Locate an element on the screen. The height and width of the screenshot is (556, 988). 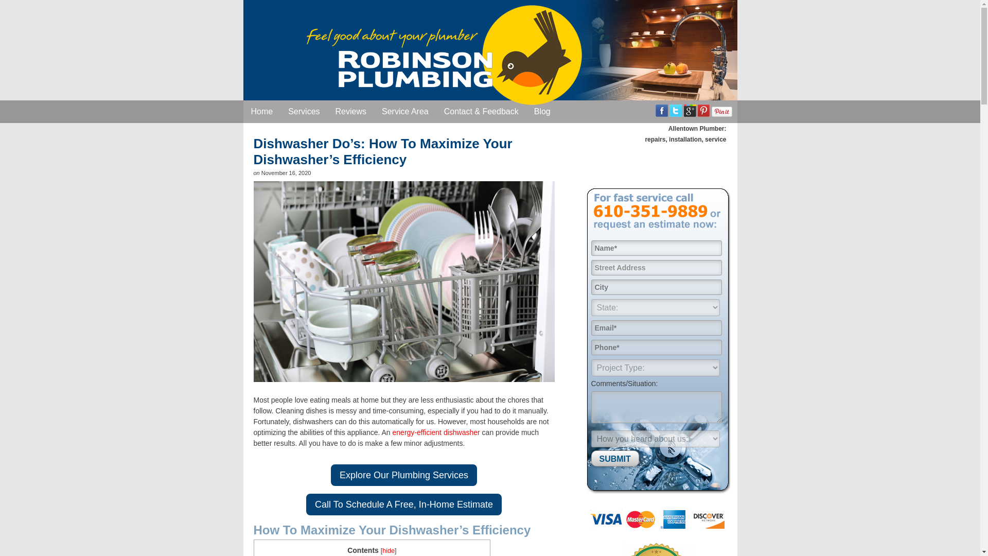
Call To Schedule A Free, In-Home Estimate is located at coordinates (404, 505).